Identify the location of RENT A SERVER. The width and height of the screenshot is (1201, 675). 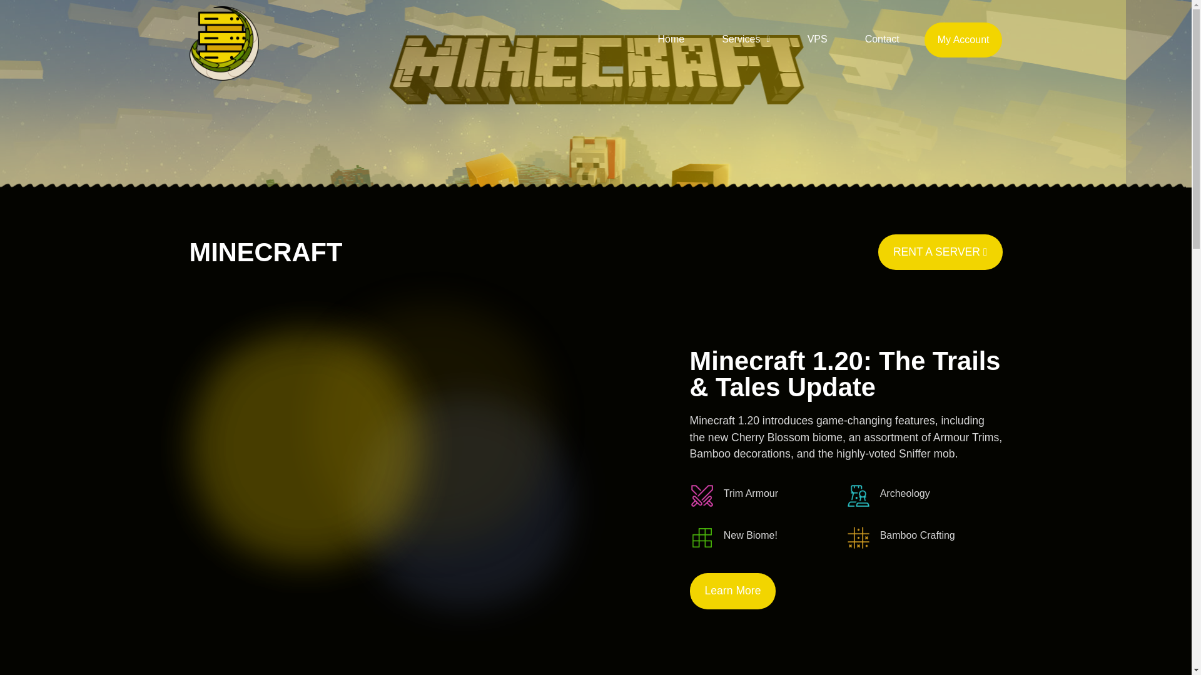
(940, 252).